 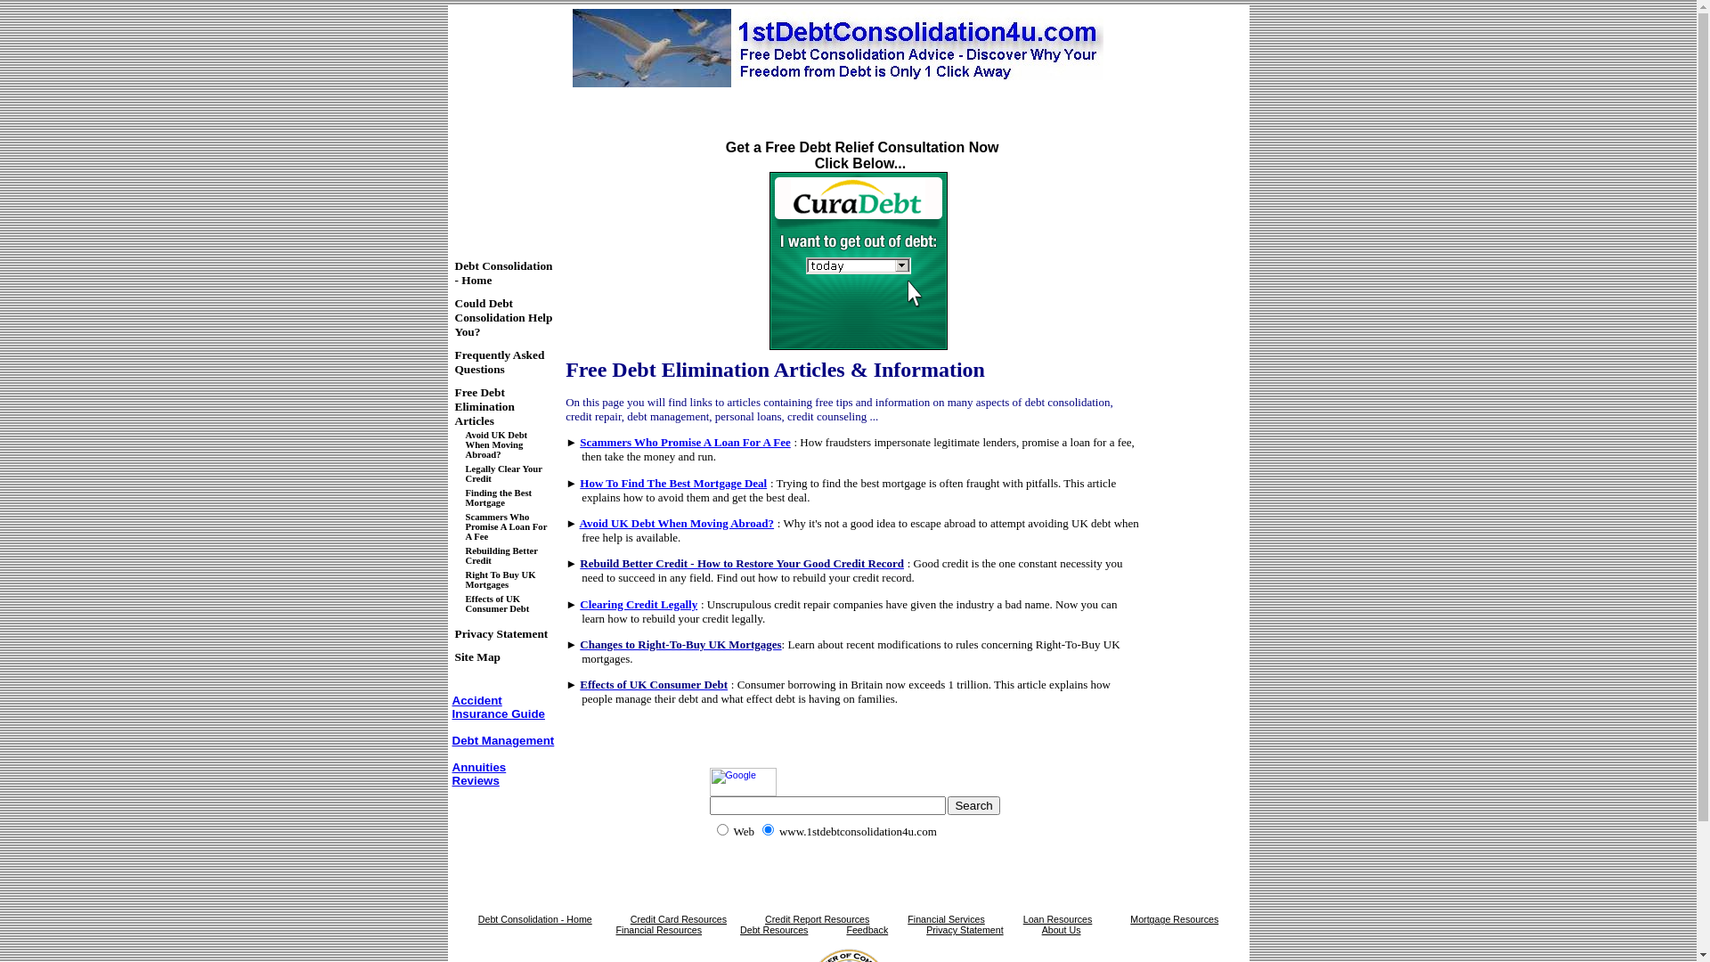 What do you see at coordinates (1174, 919) in the screenshot?
I see `Mortgage Resources` at bounding box center [1174, 919].